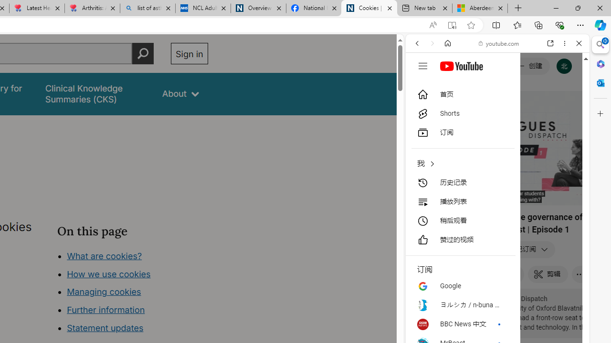 This screenshot has width=611, height=343. What do you see at coordinates (497, 235) in the screenshot?
I see `Google` at bounding box center [497, 235].